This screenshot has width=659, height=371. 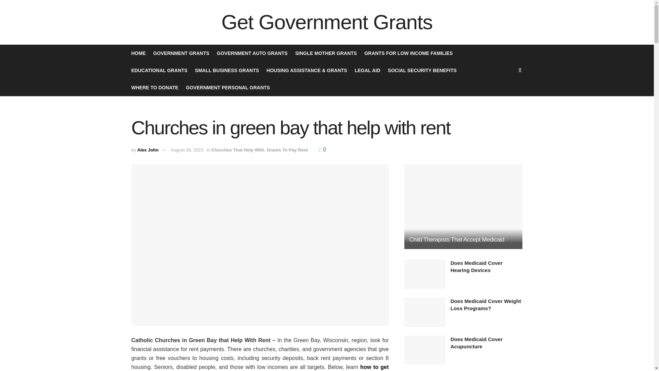 I want to click on Get Government Grants, so click(x=327, y=22).